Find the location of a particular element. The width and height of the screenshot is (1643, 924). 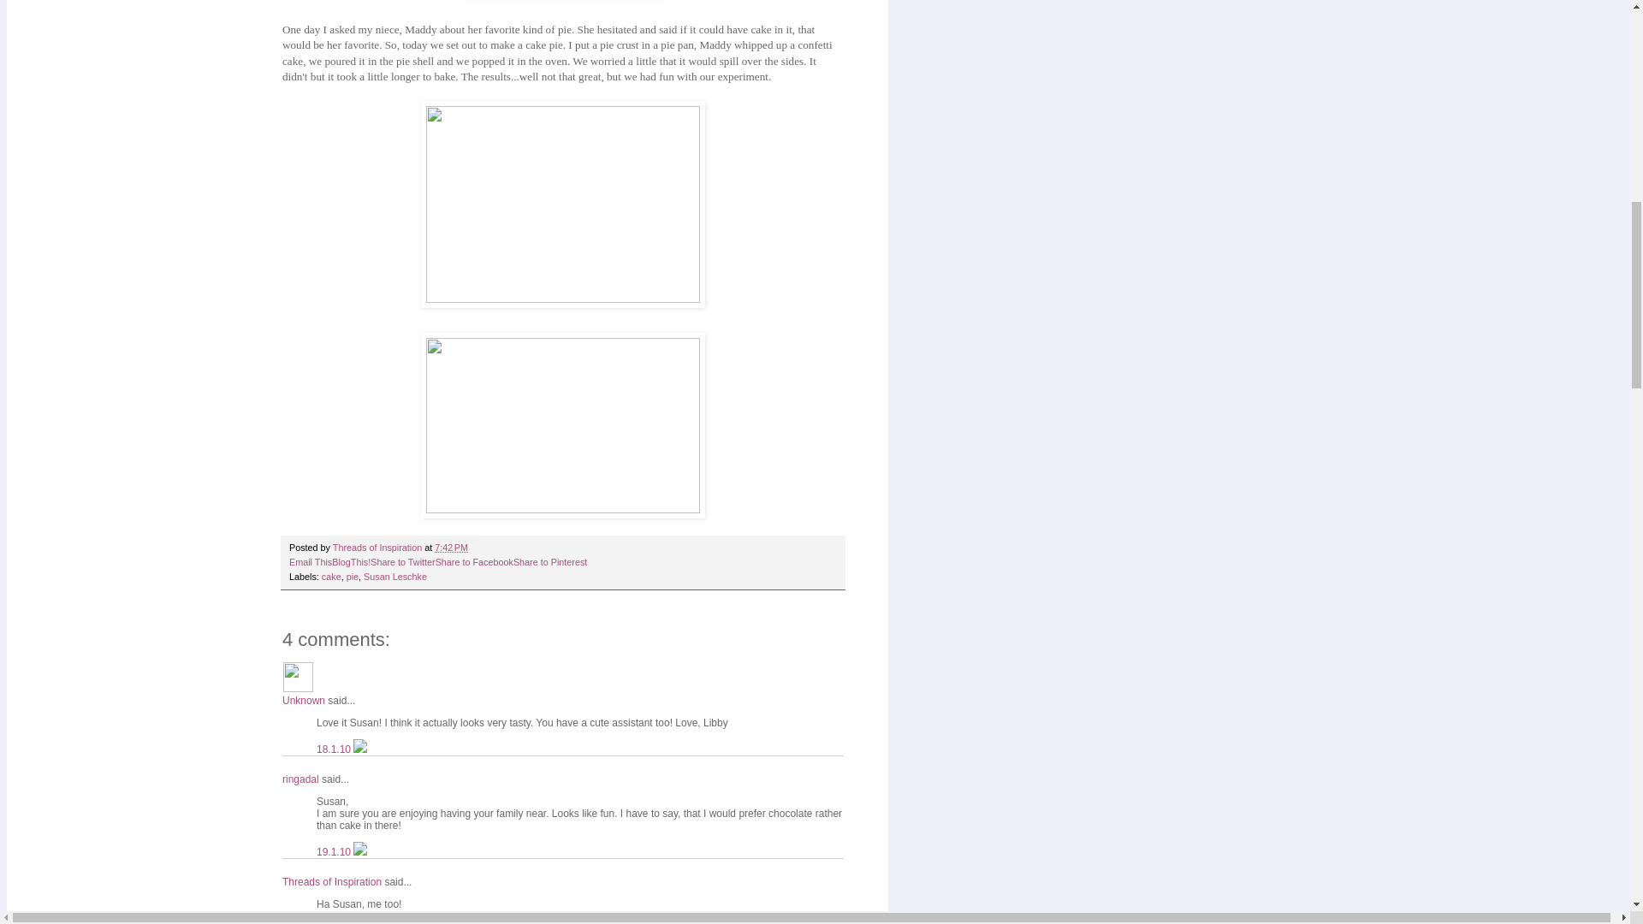

comment permalink is located at coordinates (335, 749).